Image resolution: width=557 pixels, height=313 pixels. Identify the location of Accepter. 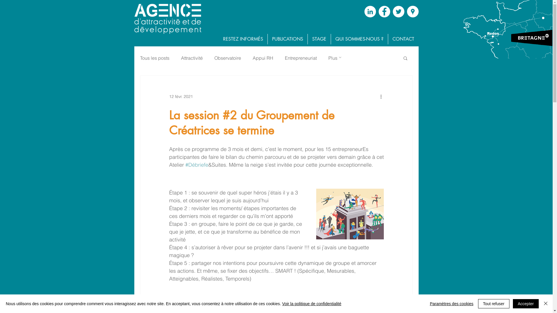
(526, 304).